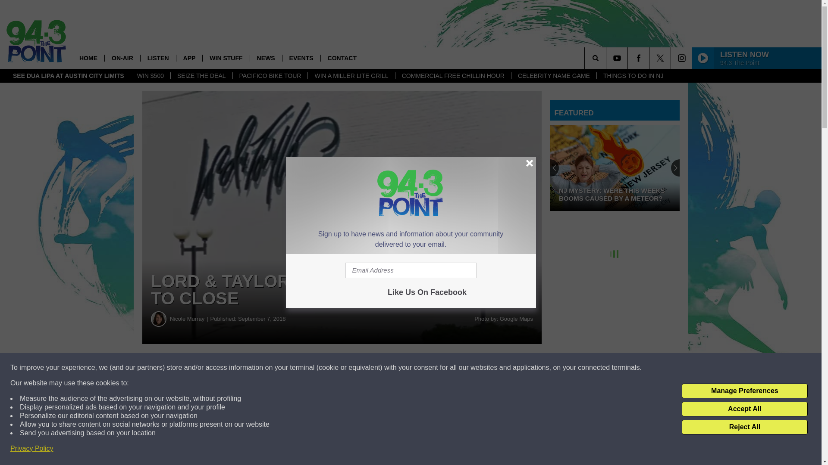 This screenshot has width=828, height=465. I want to click on Share on Twitter, so click(422, 368).